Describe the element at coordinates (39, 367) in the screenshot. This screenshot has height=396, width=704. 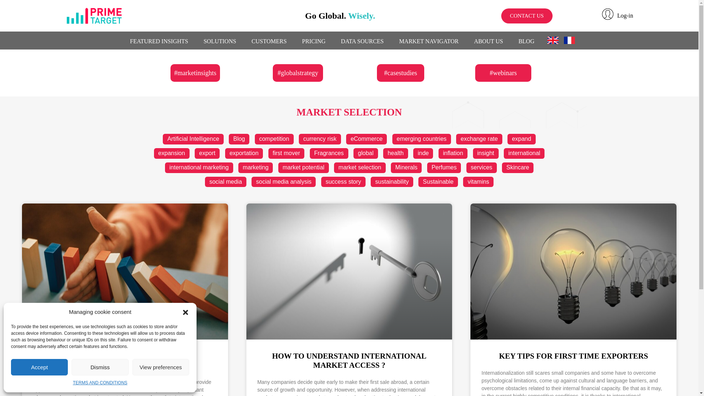
I see `Accept` at that location.